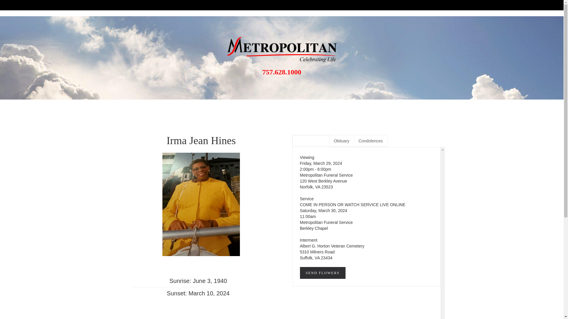 The width and height of the screenshot is (568, 319). What do you see at coordinates (311, 141) in the screenshot?
I see `Service Details` at bounding box center [311, 141].